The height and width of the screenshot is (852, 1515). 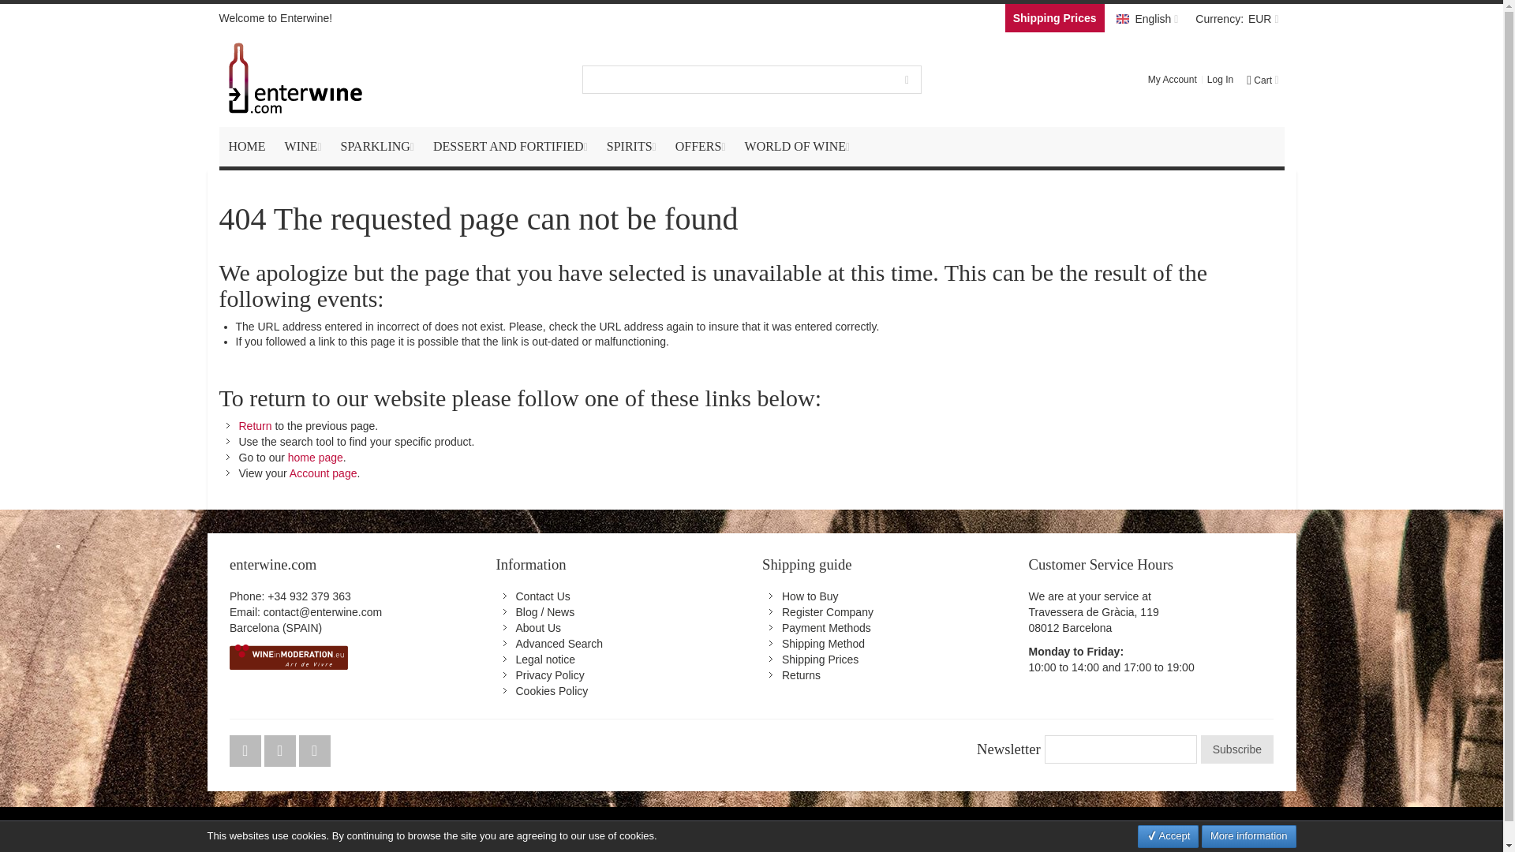 What do you see at coordinates (377, 146) in the screenshot?
I see `SPARKLING` at bounding box center [377, 146].